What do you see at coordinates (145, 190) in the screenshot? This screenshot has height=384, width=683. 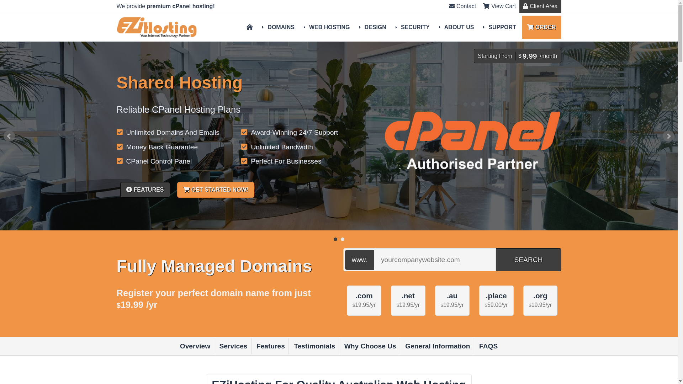 I see `FEATURES` at bounding box center [145, 190].